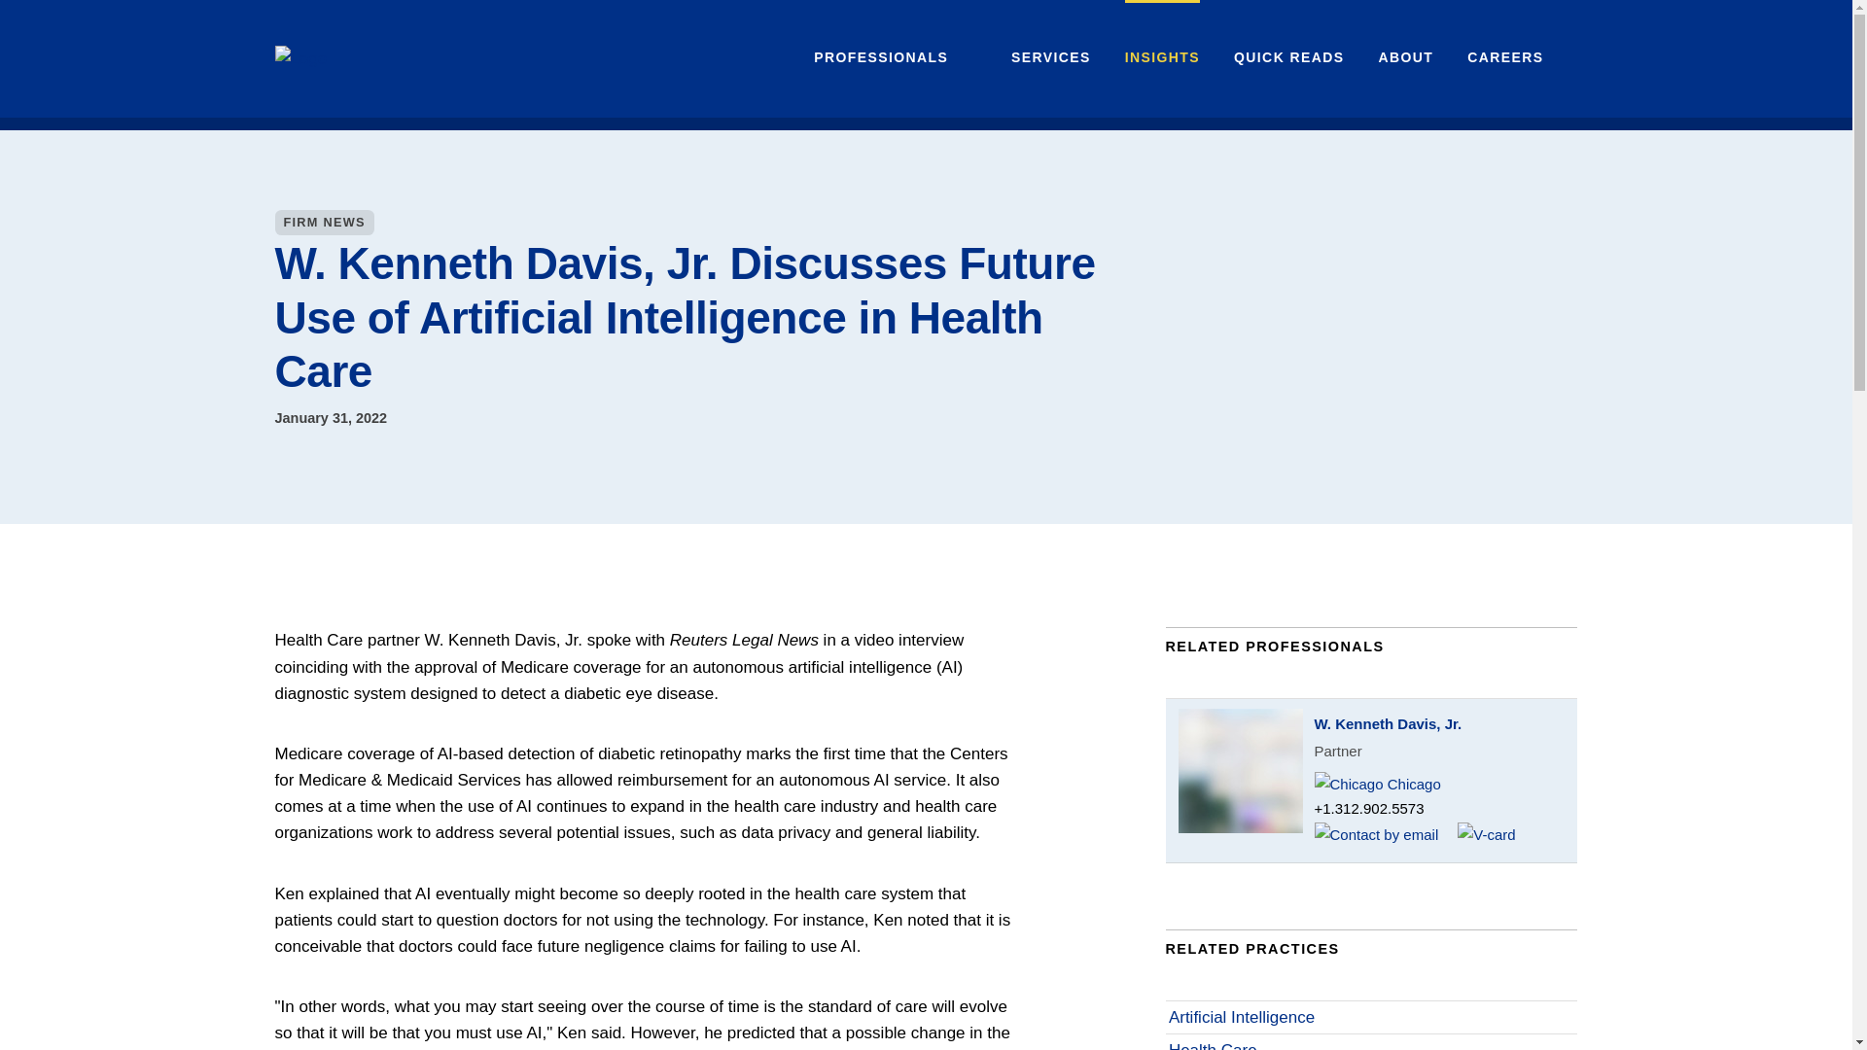  What do you see at coordinates (1505, 57) in the screenshot?
I see `CAREERS` at bounding box center [1505, 57].